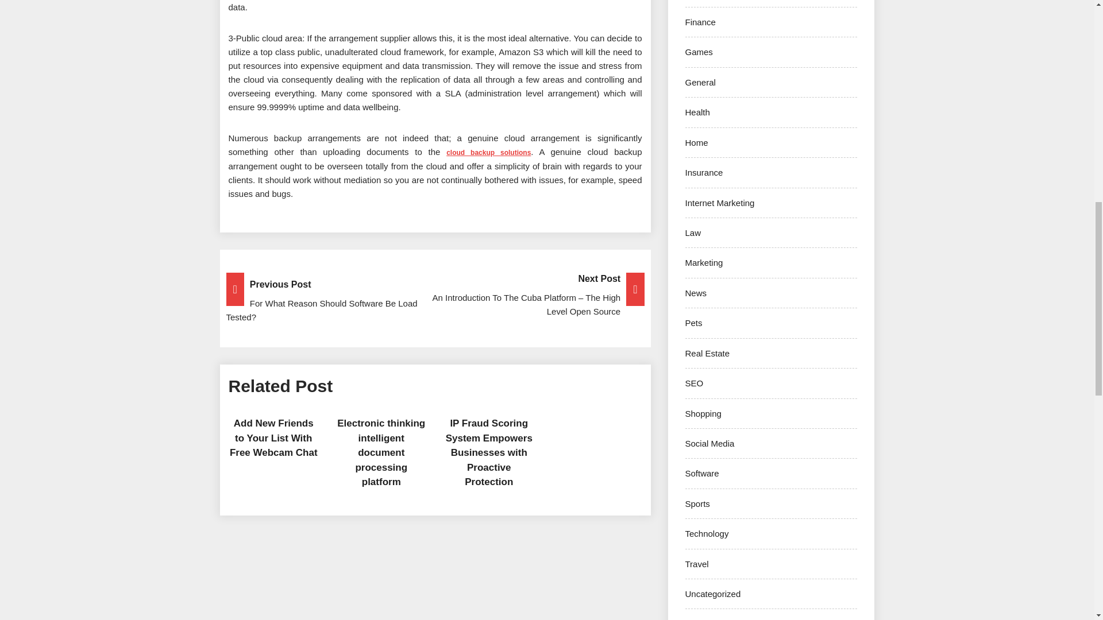 Image resolution: width=1103 pixels, height=620 pixels. I want to click on Finance, so click(700, 22).